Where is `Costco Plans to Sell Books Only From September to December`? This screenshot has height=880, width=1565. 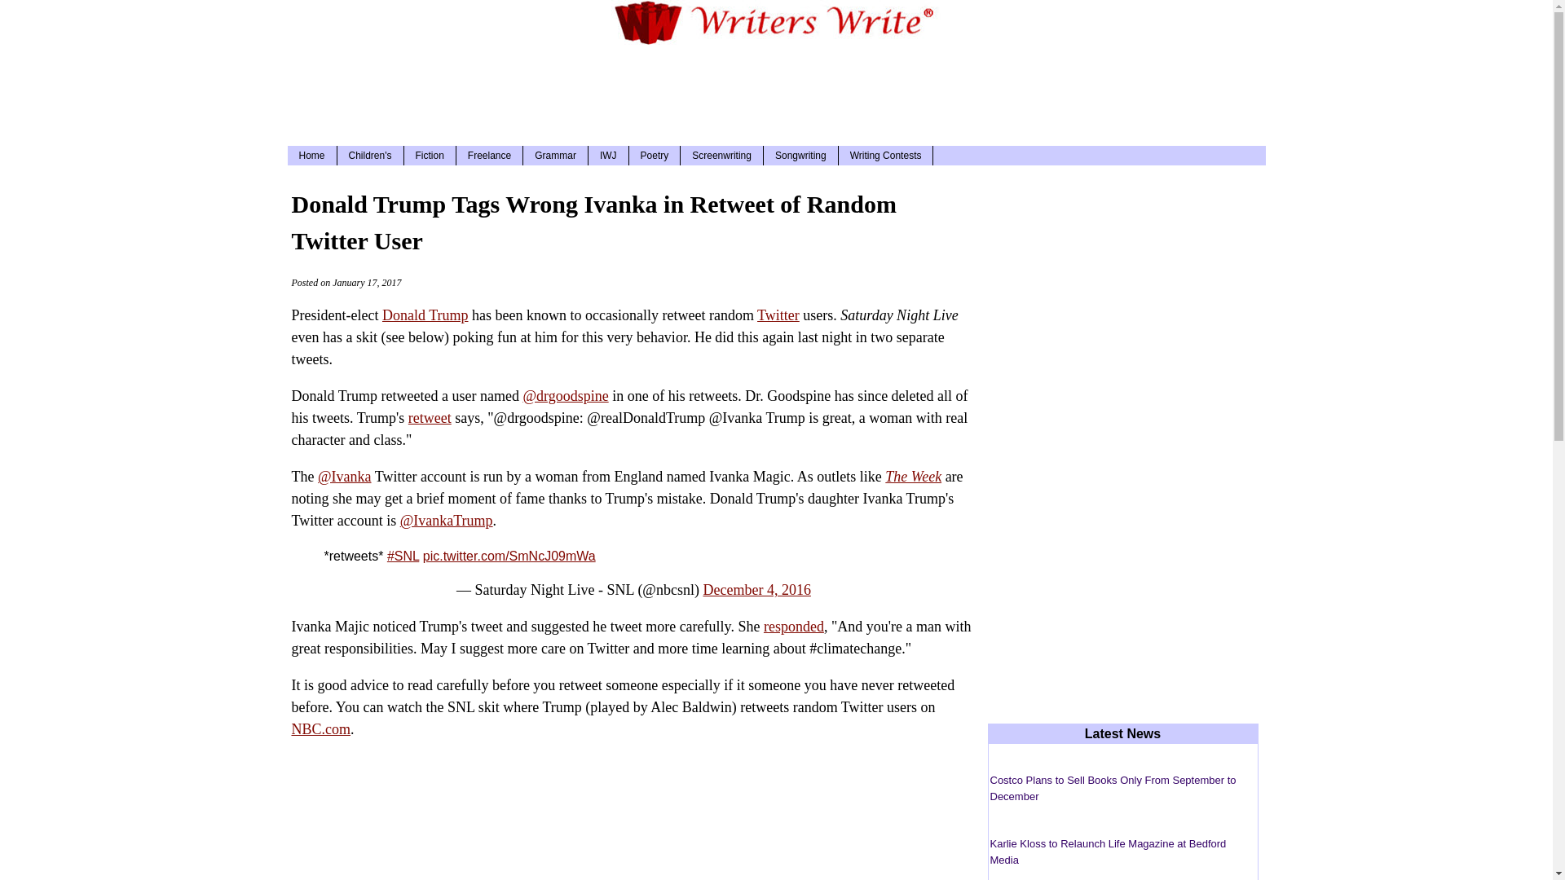
Costco Plans to Sell Books Only From September to December is located at coordinates (1112, 788).